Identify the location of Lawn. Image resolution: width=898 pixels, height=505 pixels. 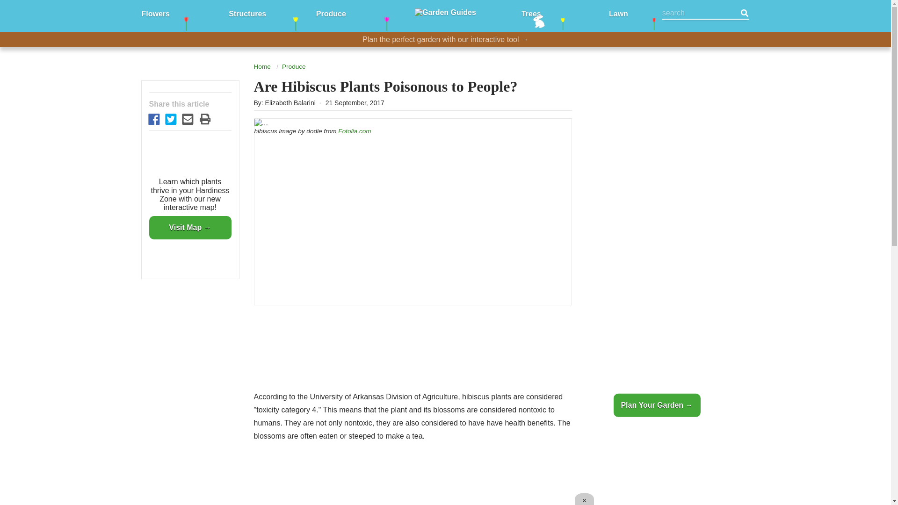
(618, 13).